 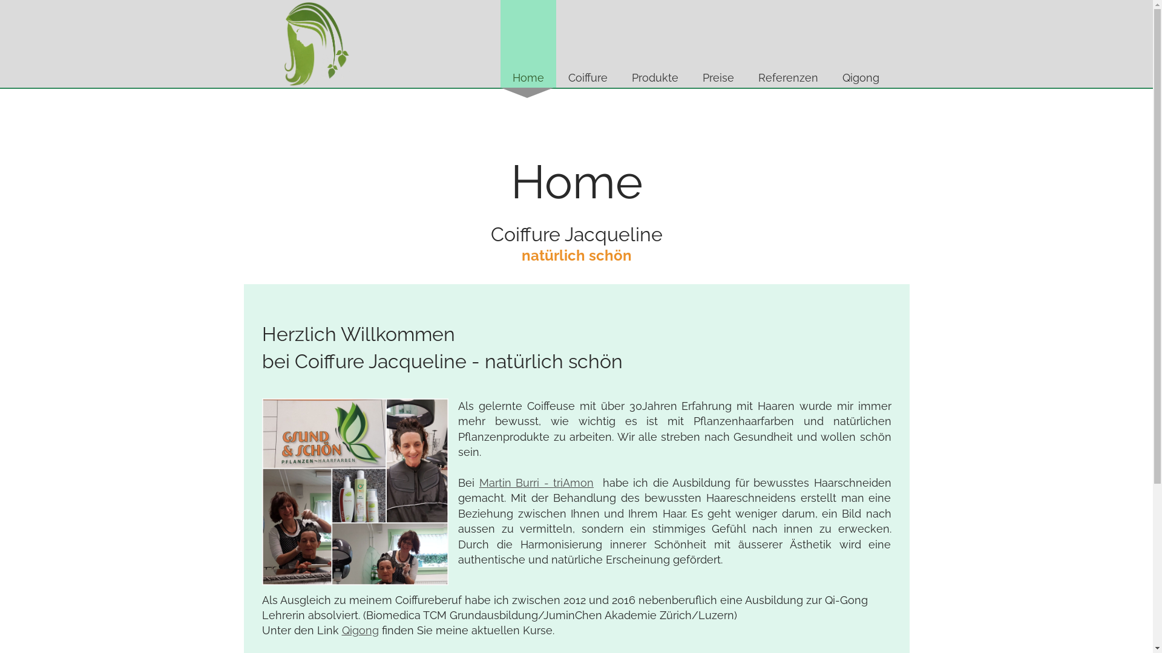 What do you see at coordinates (359, 630) in the screenshot?
I see `Qigong` at bounding box center [359, 630].